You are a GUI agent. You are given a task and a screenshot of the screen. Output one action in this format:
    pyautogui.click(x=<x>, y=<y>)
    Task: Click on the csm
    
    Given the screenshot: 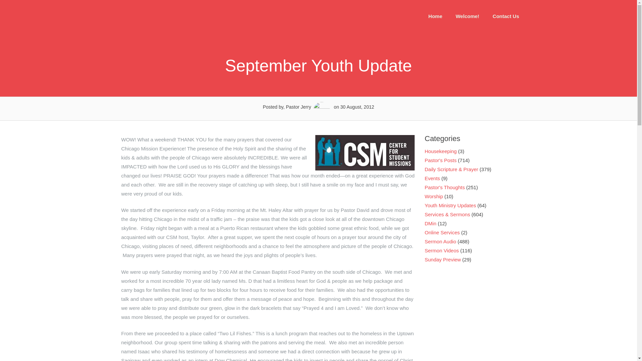 What is the action you would take?
    pyautogui.click(x=365, y=152)
    